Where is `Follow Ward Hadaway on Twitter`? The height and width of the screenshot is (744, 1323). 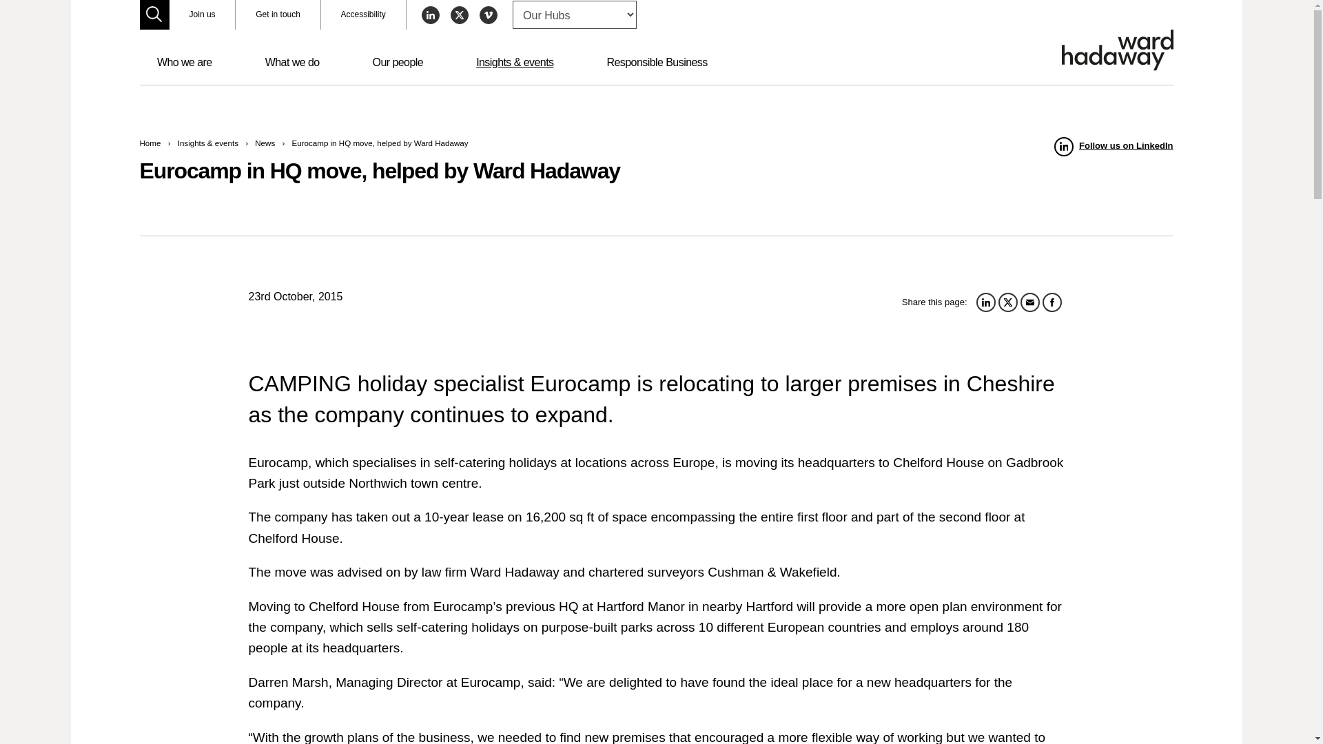 Follow Ward Hadaway on Twitter is located at coordinates (459, 14).